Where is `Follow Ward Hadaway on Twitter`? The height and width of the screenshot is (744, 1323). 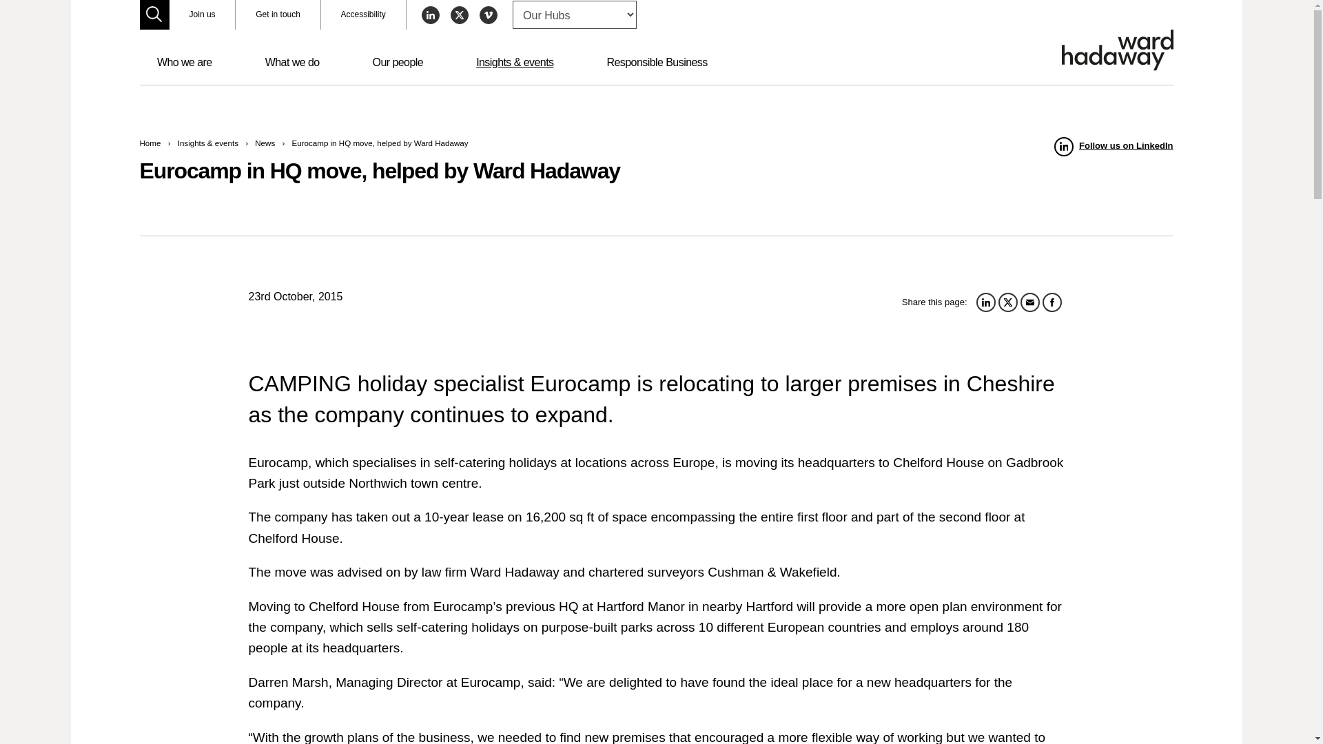 Follow Ward Hadaway on Twitter is located at coordinates (459, 14).